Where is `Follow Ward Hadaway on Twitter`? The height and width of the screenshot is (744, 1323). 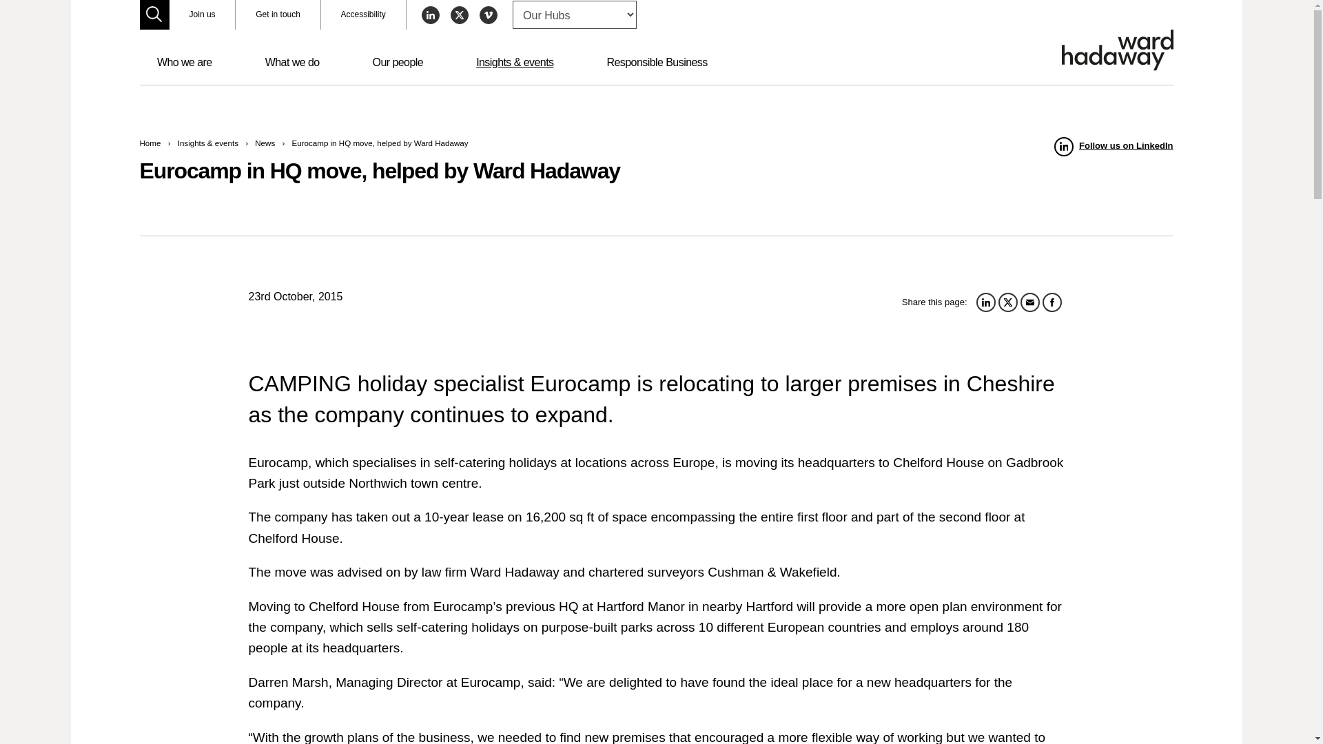 Follow Ward Hadaway on Twitter is located at coordinates (459, 14).